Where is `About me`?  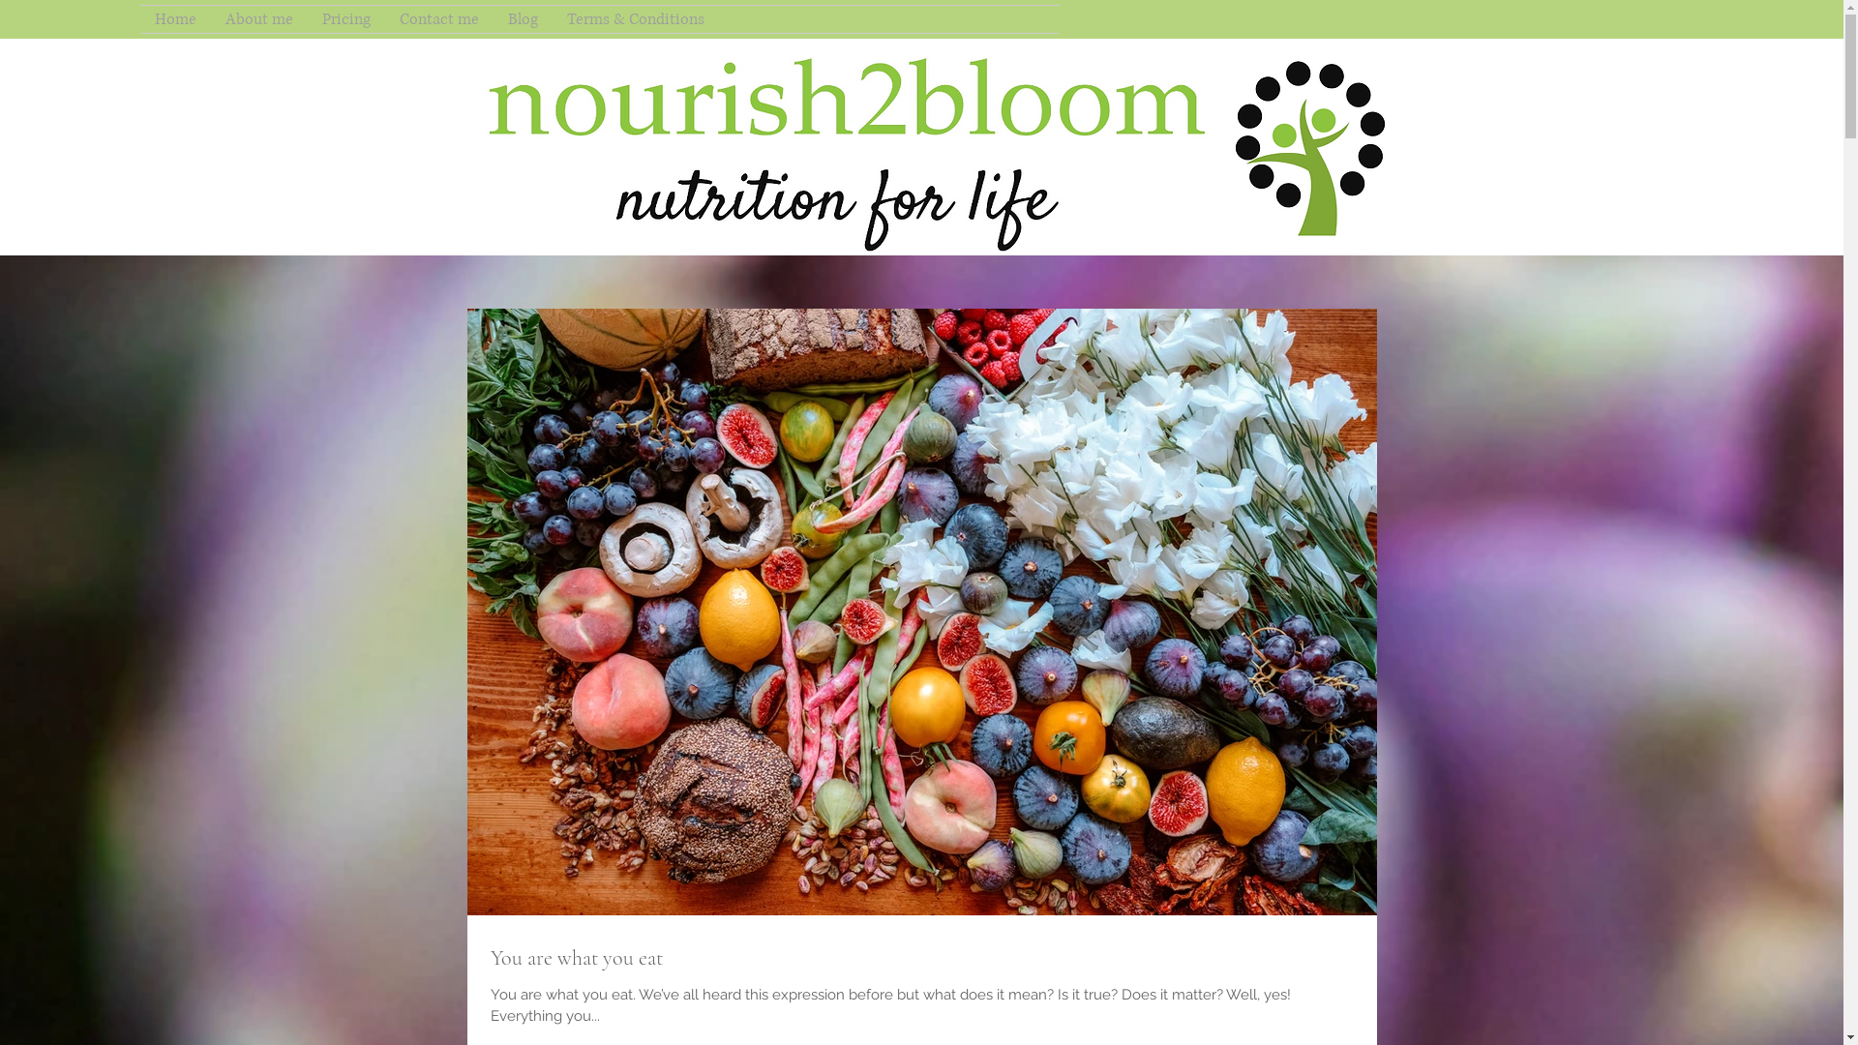 About me is located at coordinates (259, 19).